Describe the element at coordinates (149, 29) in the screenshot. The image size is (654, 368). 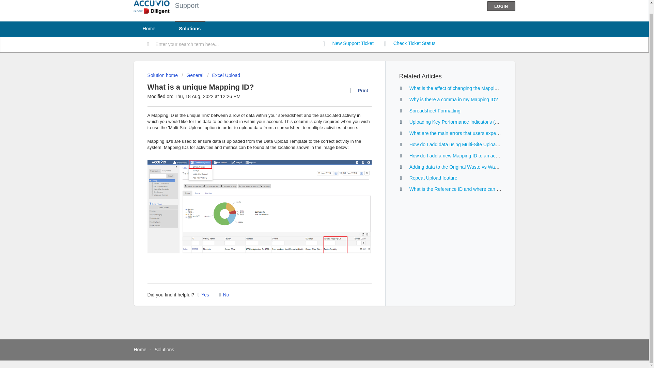
I see `Home` at that location.